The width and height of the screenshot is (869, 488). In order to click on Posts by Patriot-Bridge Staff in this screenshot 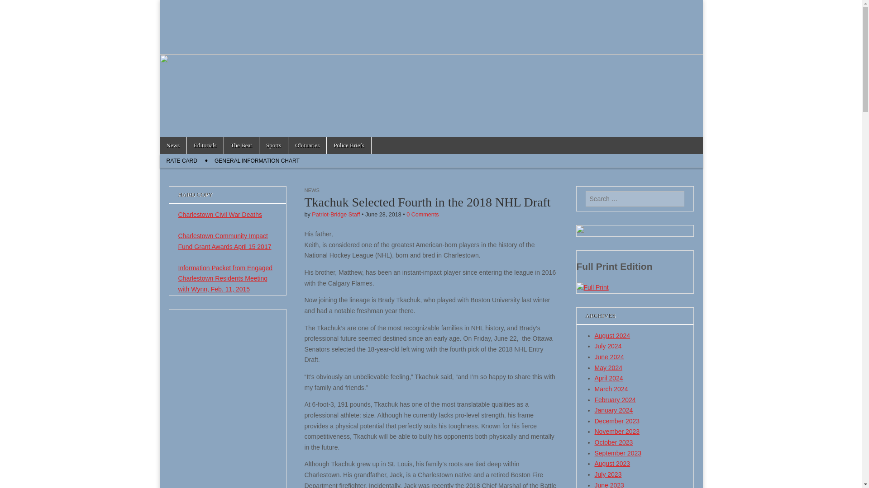, I will do `click(336, 214)`.